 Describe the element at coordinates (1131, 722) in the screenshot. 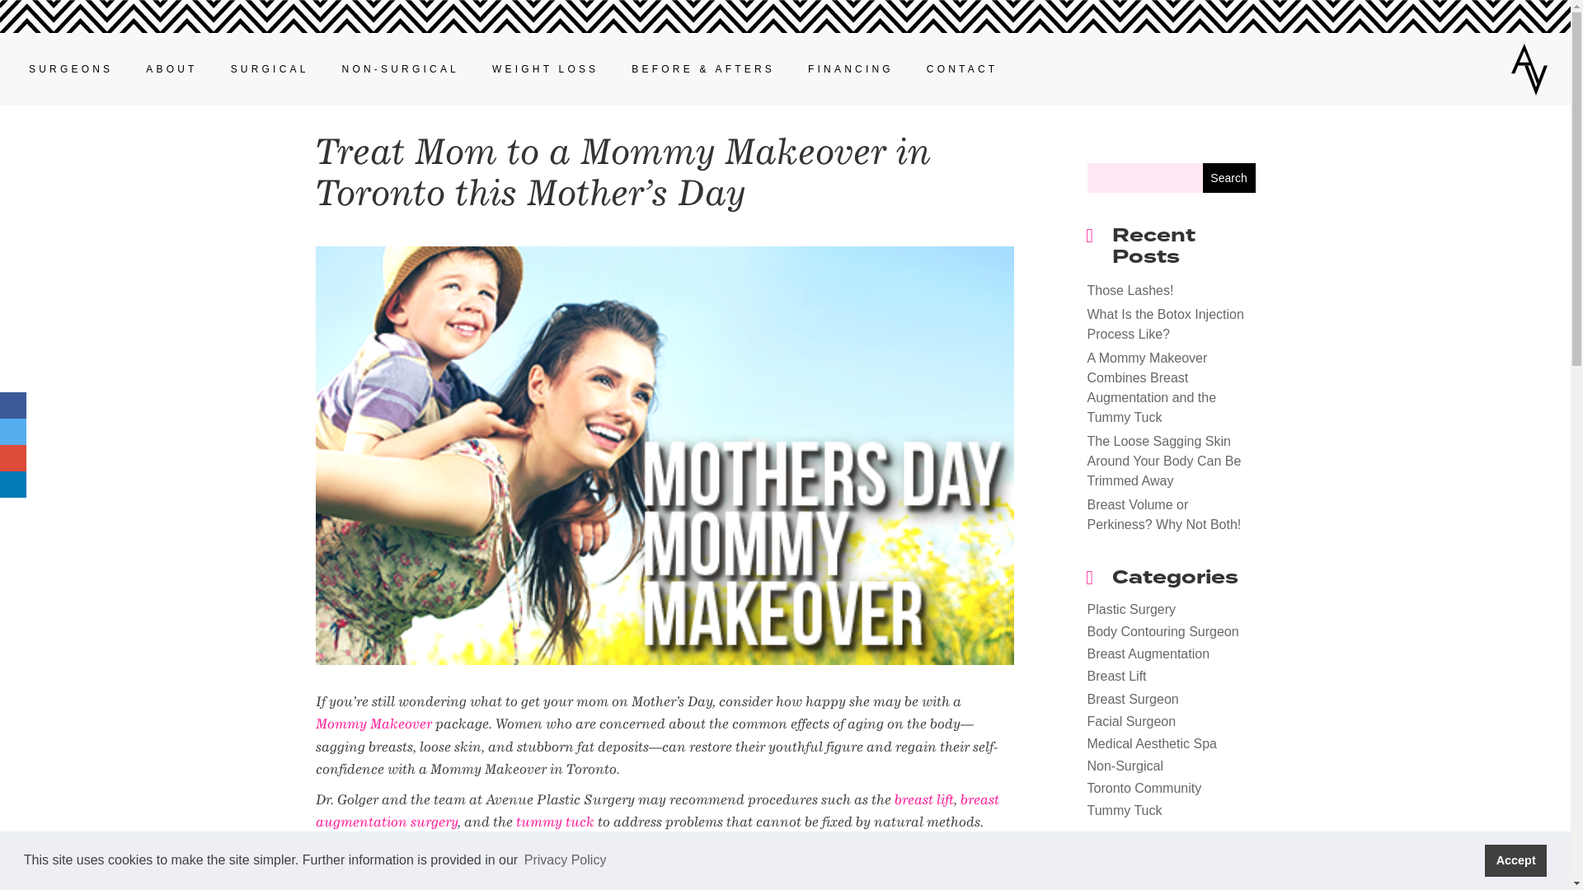

I see `Facial Surgeon` at that location.